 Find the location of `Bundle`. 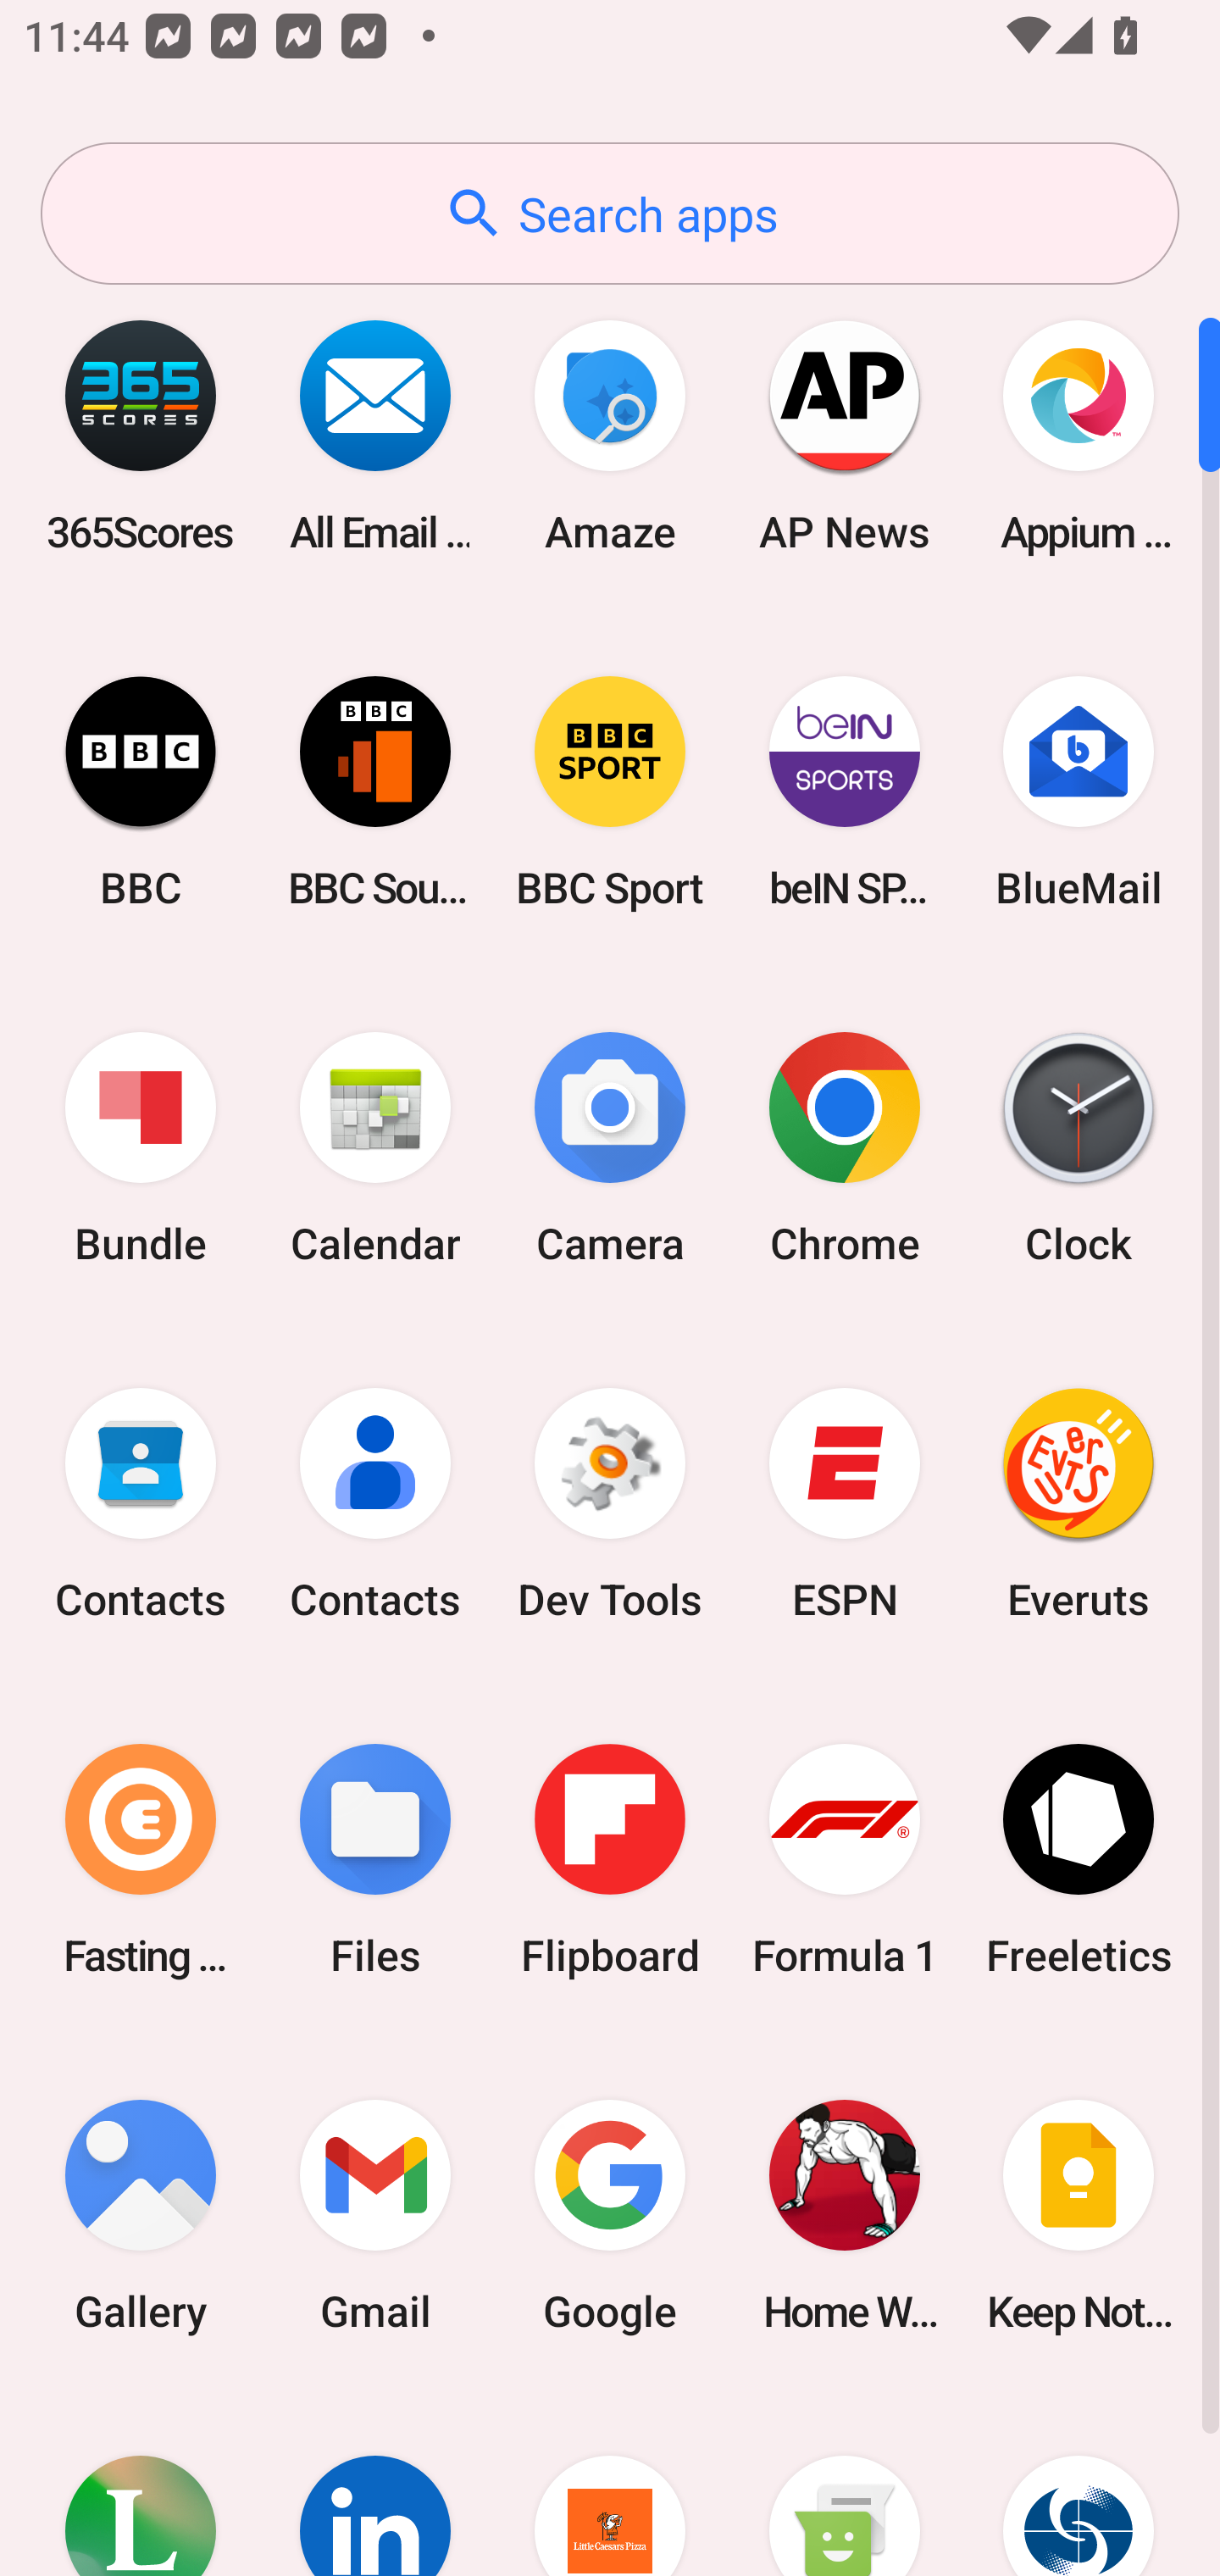

Bundle is located at coordinates (141, 1149).